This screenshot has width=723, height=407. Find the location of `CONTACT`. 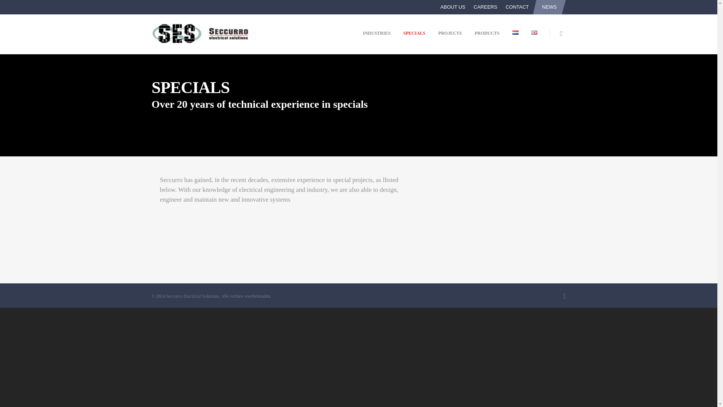

CONTACT is located at coordinates (517, 7).